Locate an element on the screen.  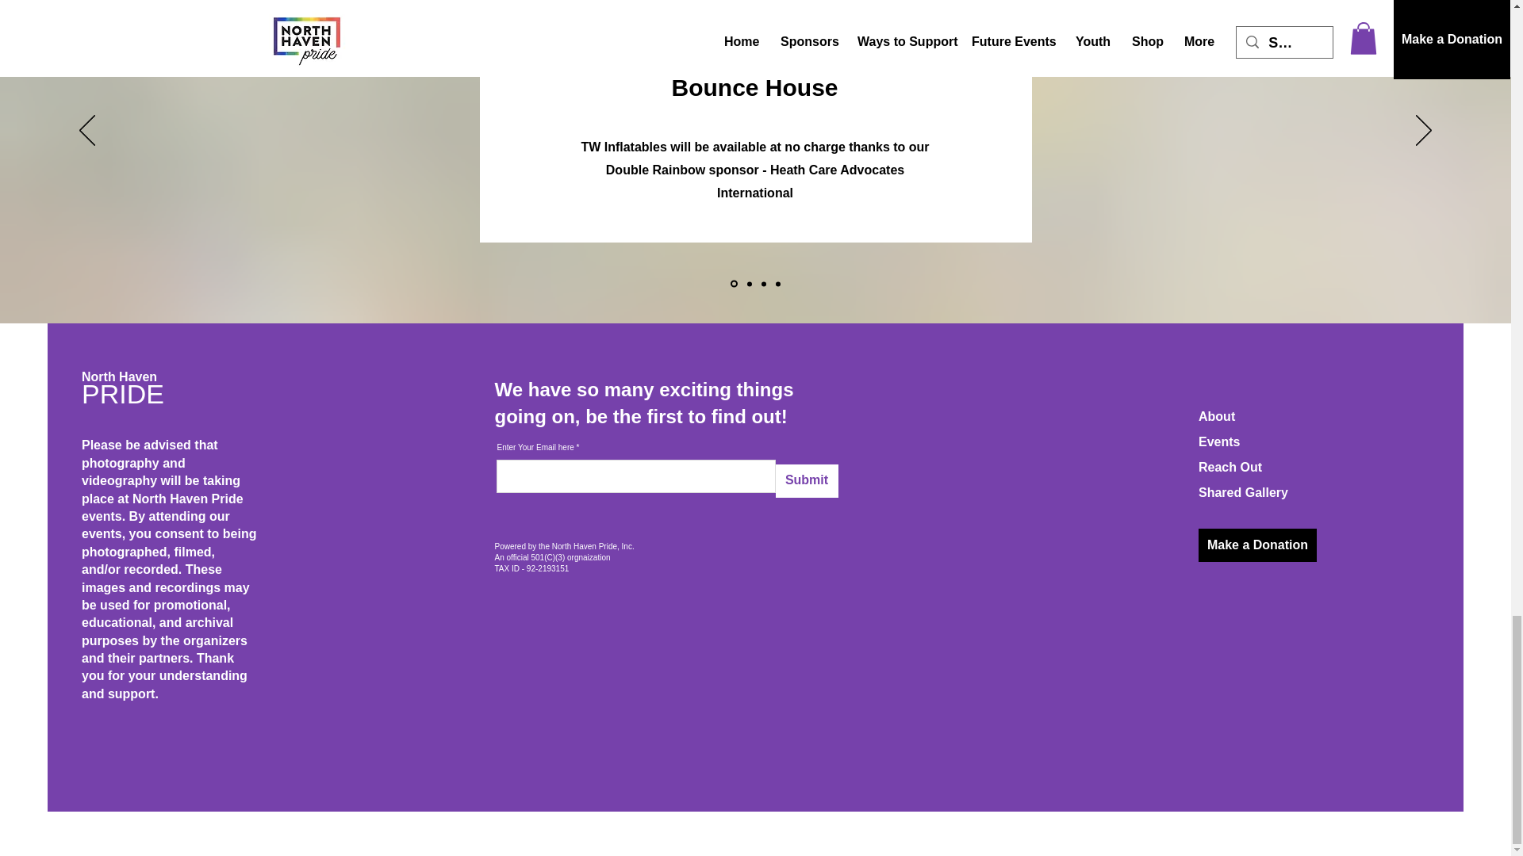
PRIDE is located at coordinates (123, 394).